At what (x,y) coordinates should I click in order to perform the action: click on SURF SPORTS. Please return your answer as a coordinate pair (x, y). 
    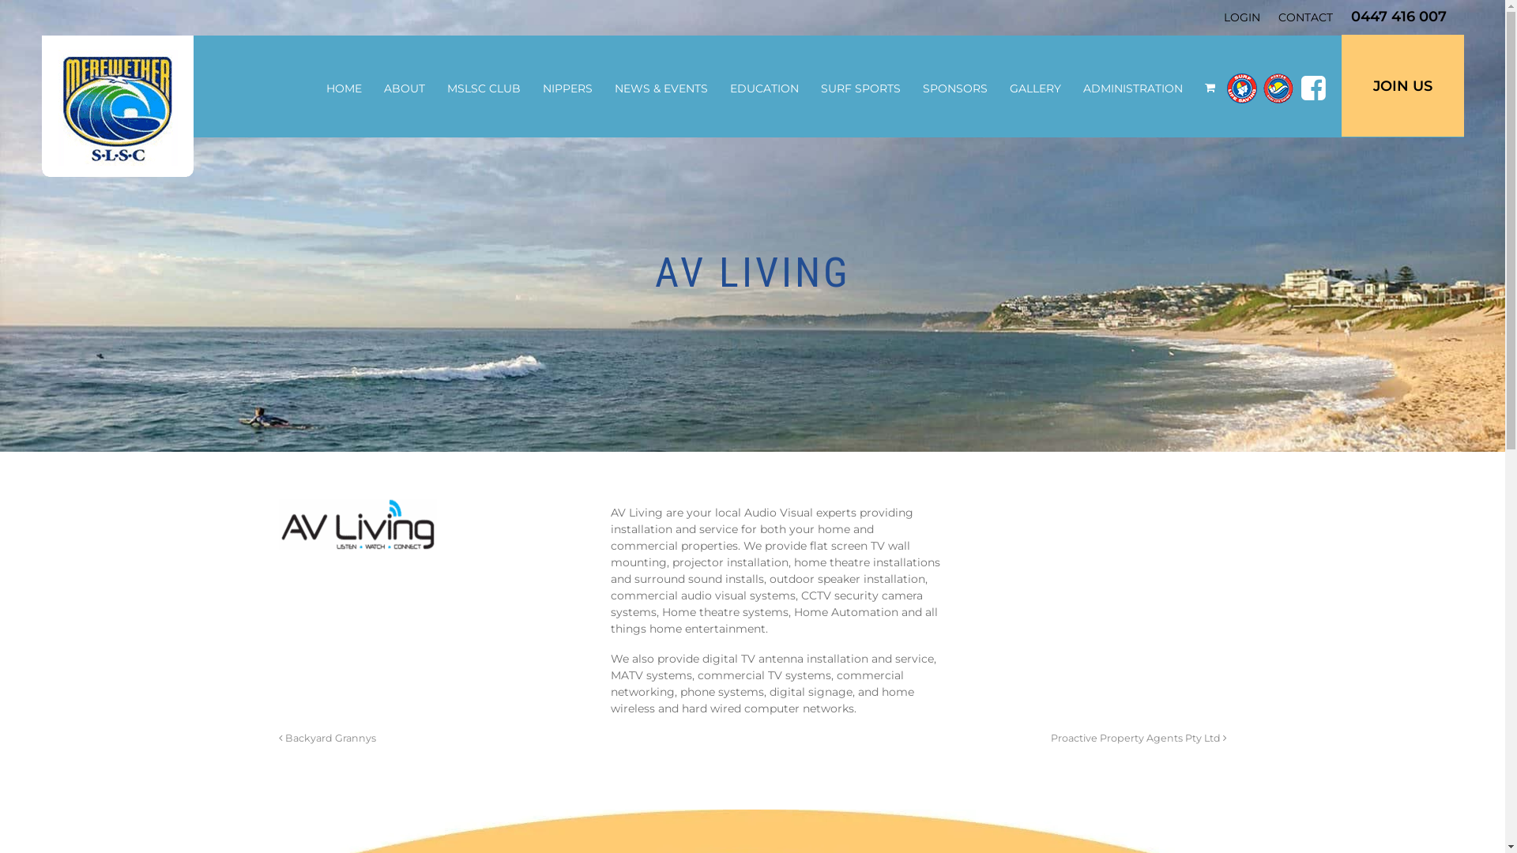
    Looking at the image, I should click on (860, 88).